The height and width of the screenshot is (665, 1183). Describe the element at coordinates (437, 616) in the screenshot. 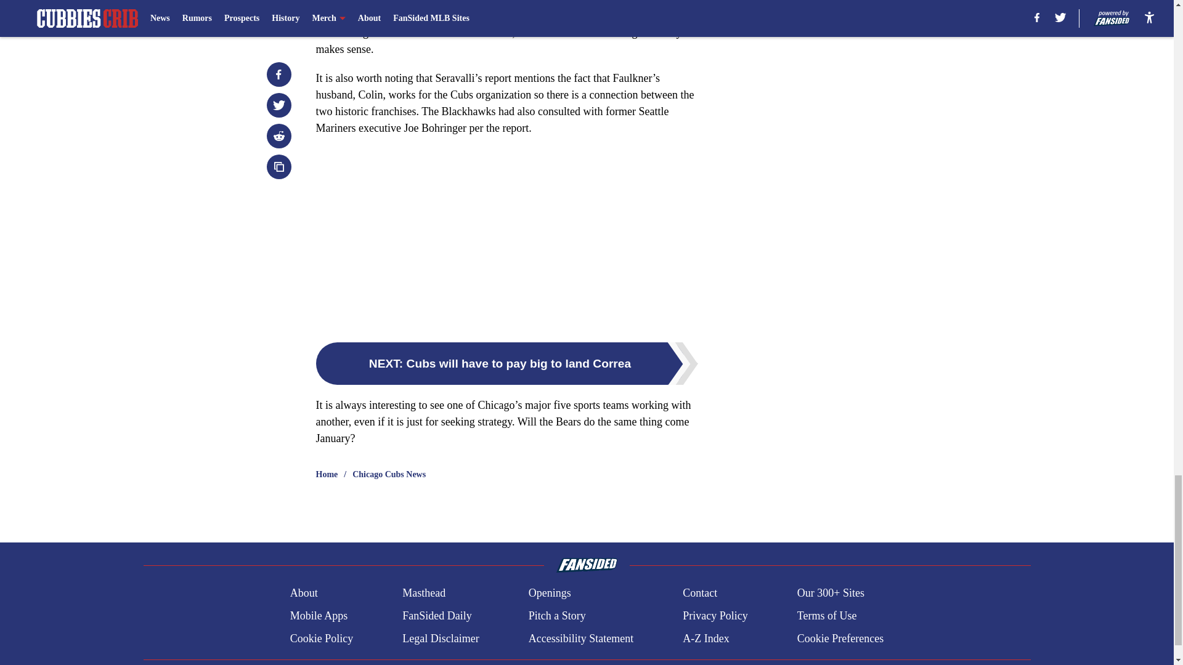

I see `FanSided Daily` at that location.